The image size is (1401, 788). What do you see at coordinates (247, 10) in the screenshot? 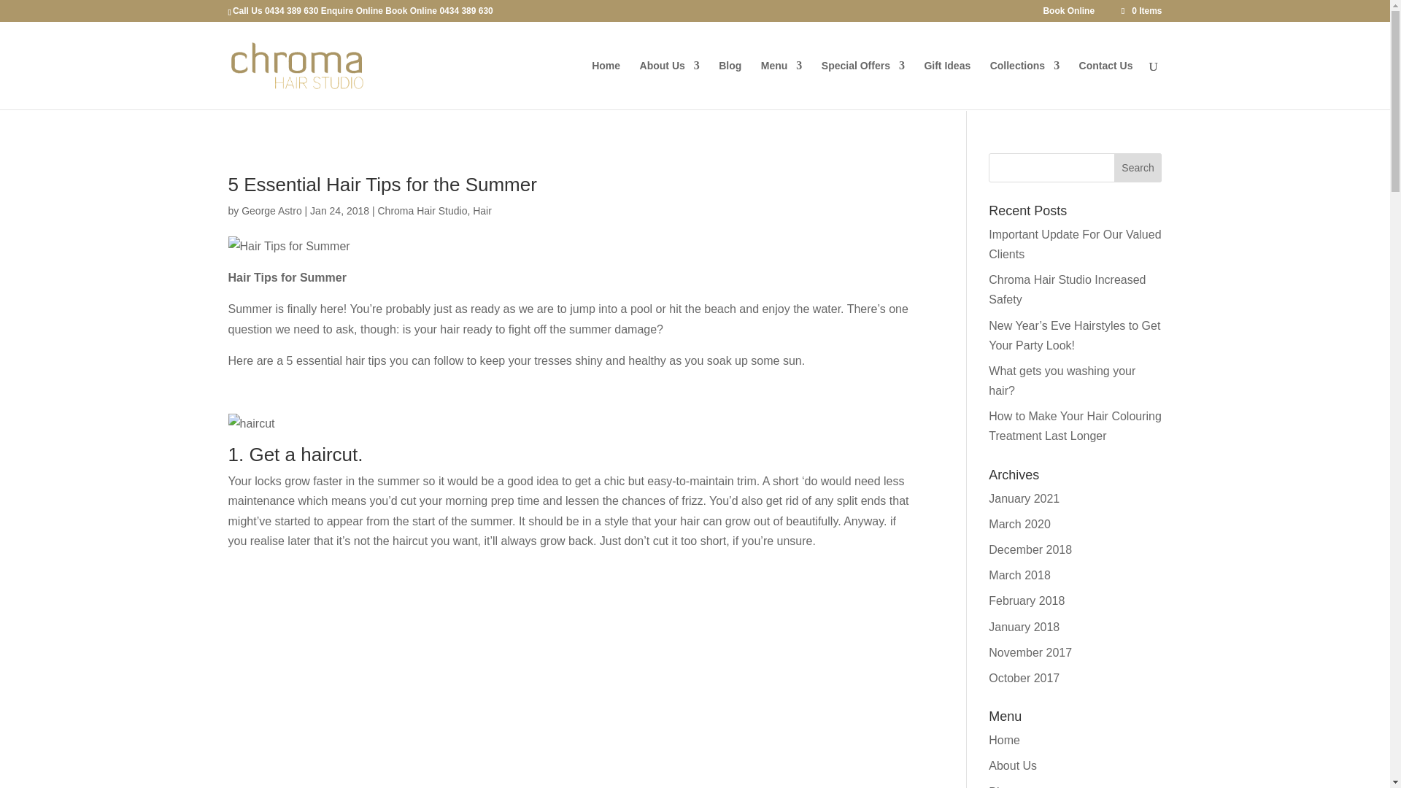
I see `Call Us` at bounding box center [247, 10].